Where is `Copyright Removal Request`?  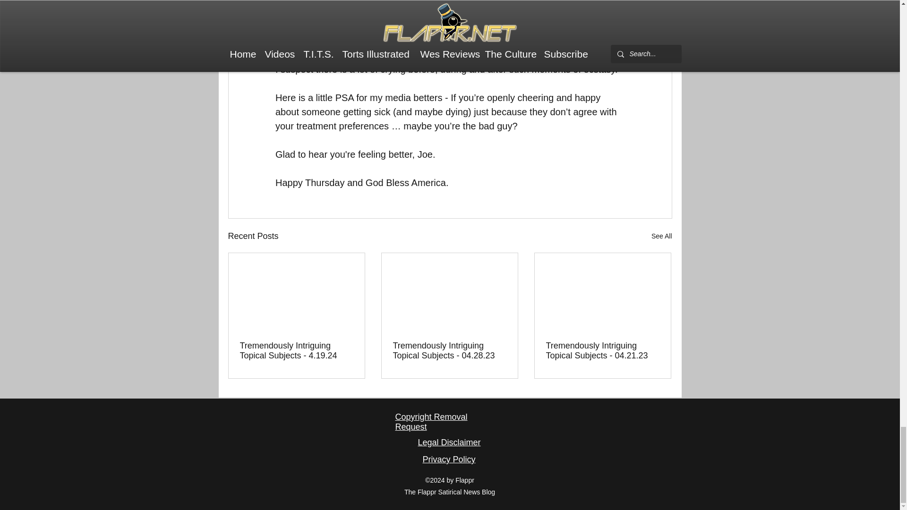 Copyright Removal Request is located at coordinates (431, 421).